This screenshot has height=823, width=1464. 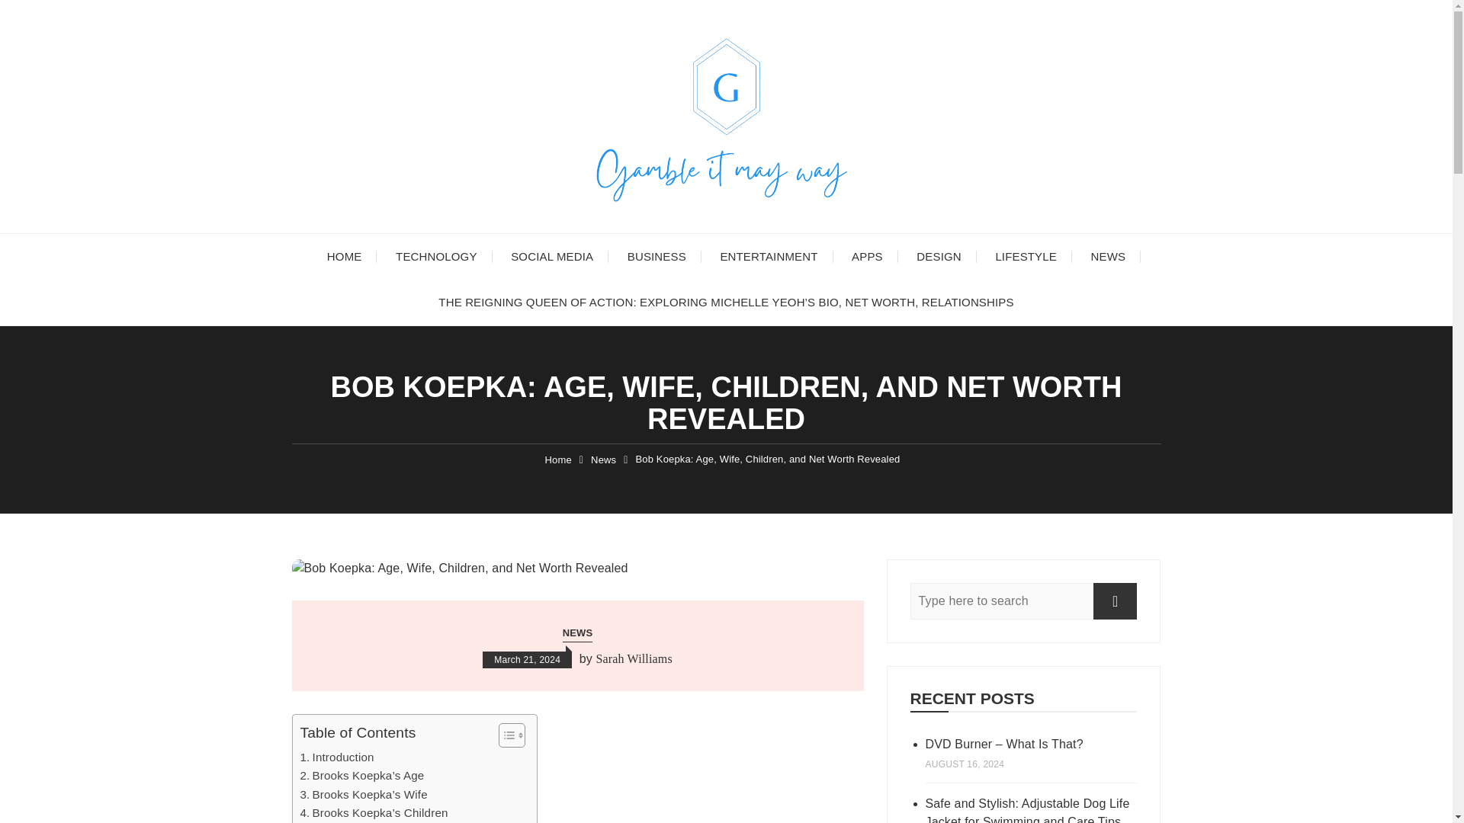 I want to click on LIFESTYLE, so click(x=1025, y=256).